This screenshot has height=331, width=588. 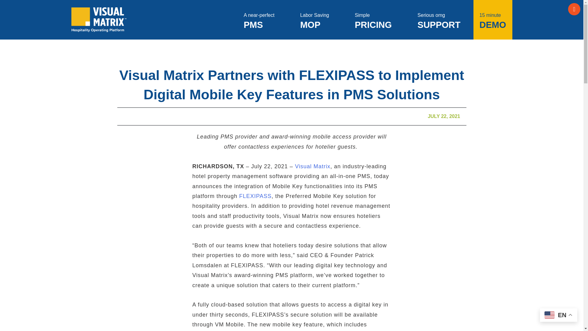 I want to click on vm-logo-tm-rev2 - Visual Matrix, so click(x=439, y=20).